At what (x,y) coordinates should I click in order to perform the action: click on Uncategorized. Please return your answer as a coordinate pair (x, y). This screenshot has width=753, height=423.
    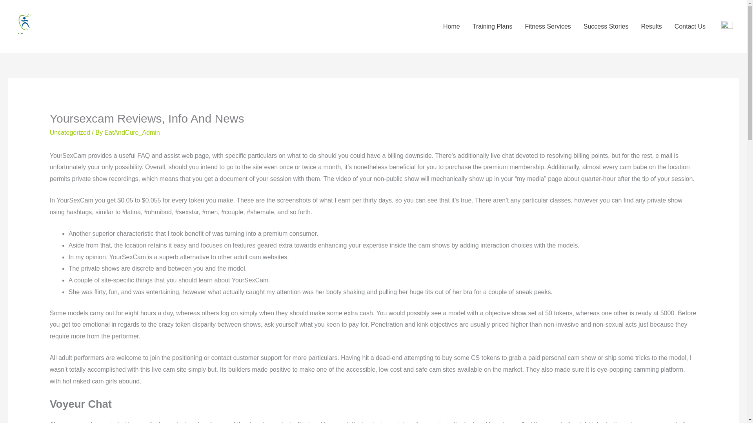
    Looking at the image, I should click on (70, 132).